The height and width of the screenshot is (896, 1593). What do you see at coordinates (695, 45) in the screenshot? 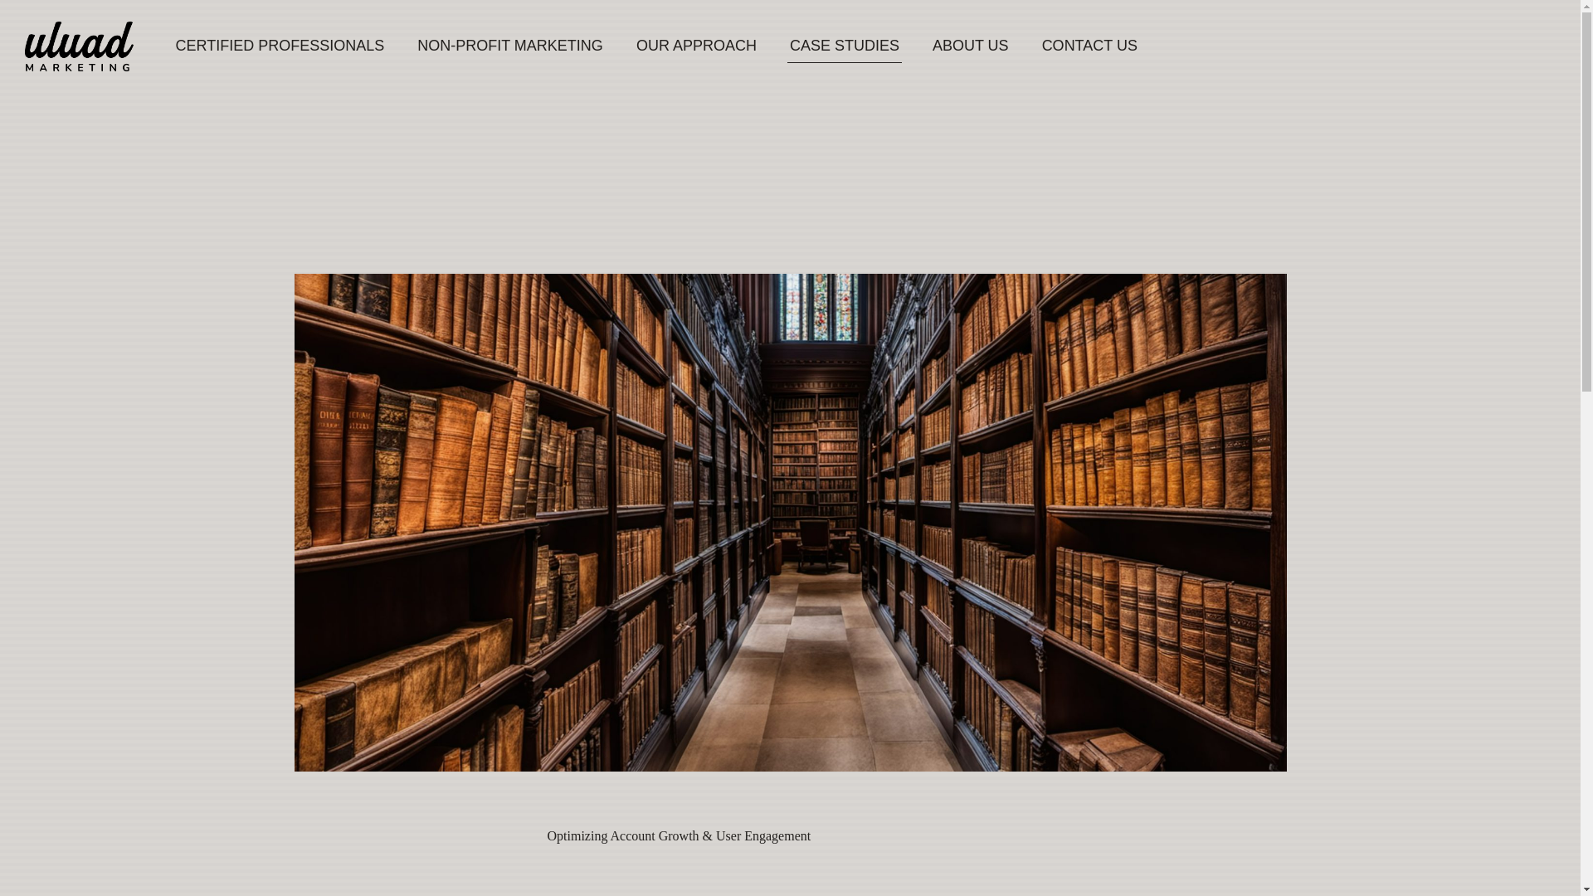
I see `OUR APPROACH` at bounding box center [695, 45].